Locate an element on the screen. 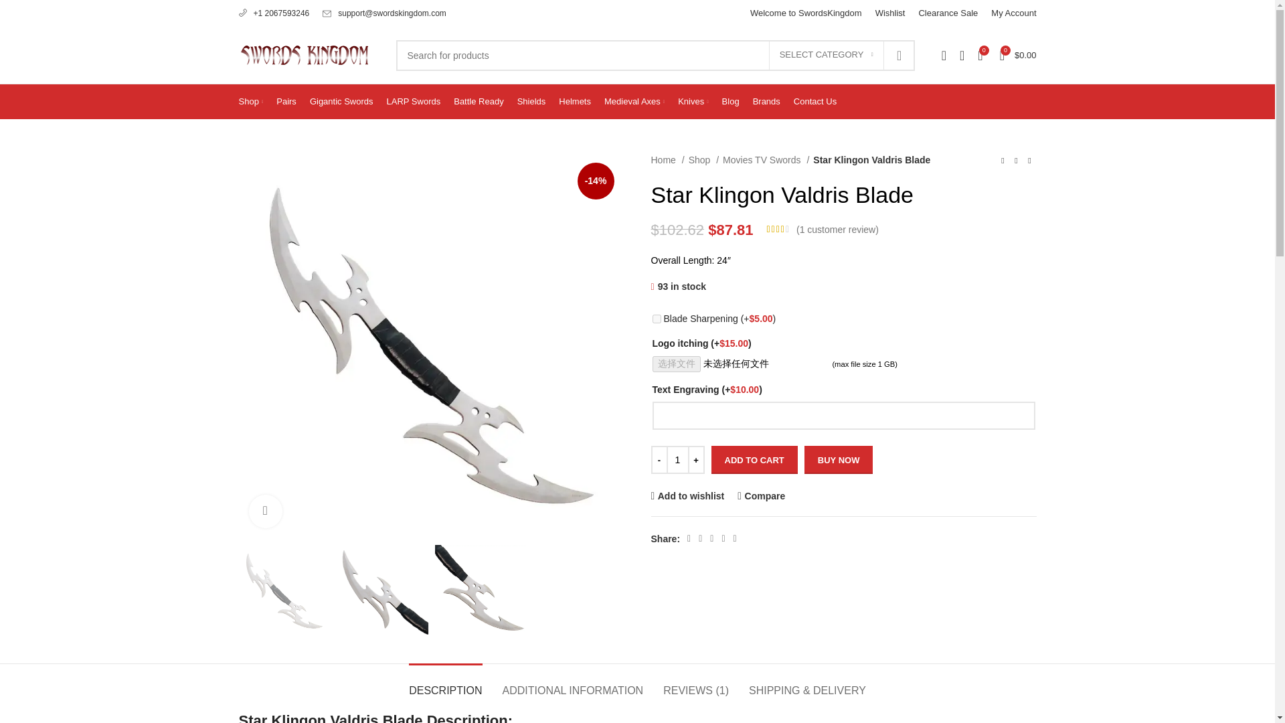 The height and width of the screenshot is (723, 1285). Wishlist is located at coordinates (890, 13).